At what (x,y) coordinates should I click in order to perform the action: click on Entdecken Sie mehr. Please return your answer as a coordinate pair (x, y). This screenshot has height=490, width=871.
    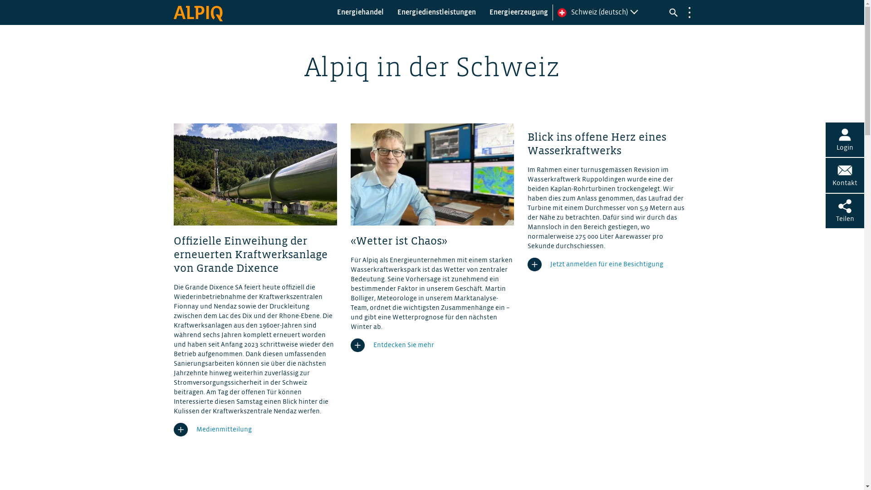
    Looking at the image, I should click on (392, 345).